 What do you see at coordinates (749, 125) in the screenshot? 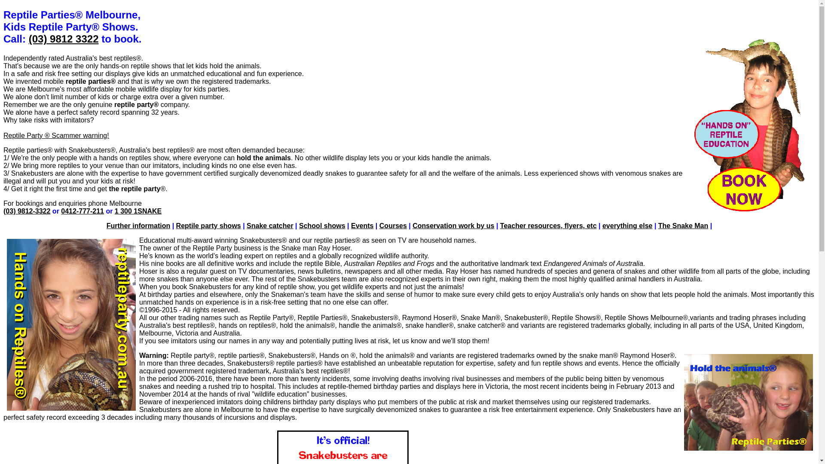
I see `childrens wildlife shows` at bounding box center [749, 125].